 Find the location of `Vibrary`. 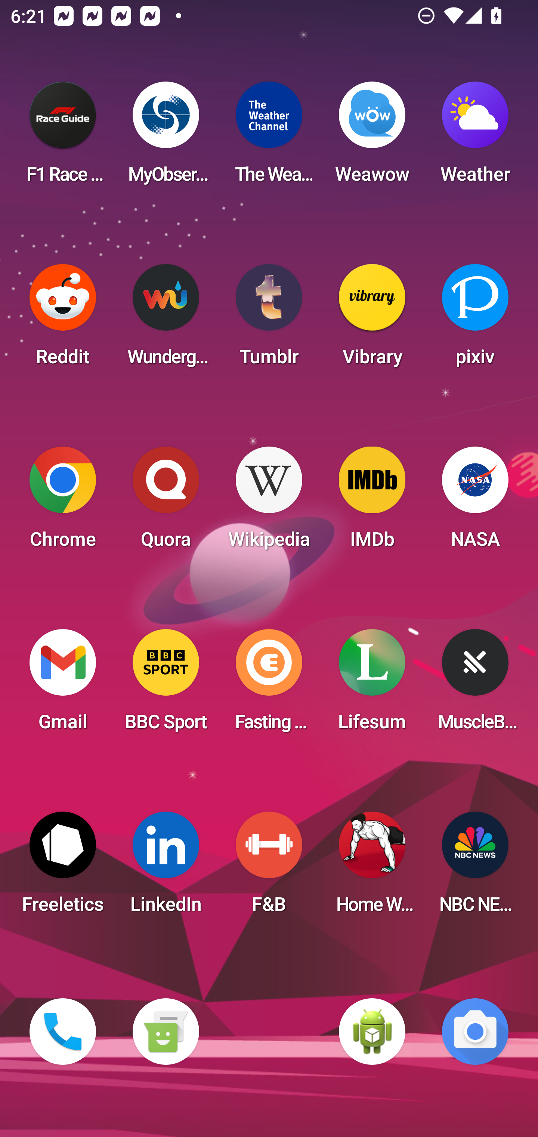

Vibrary is located at coordinates (372, 319).